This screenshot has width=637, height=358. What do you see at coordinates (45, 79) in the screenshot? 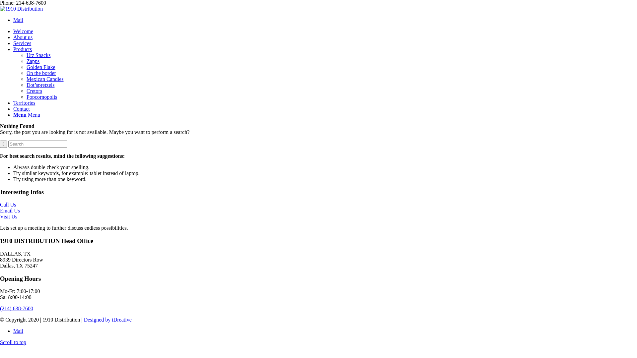
I see `Mexican Candies` at bounding box center [45, 79].